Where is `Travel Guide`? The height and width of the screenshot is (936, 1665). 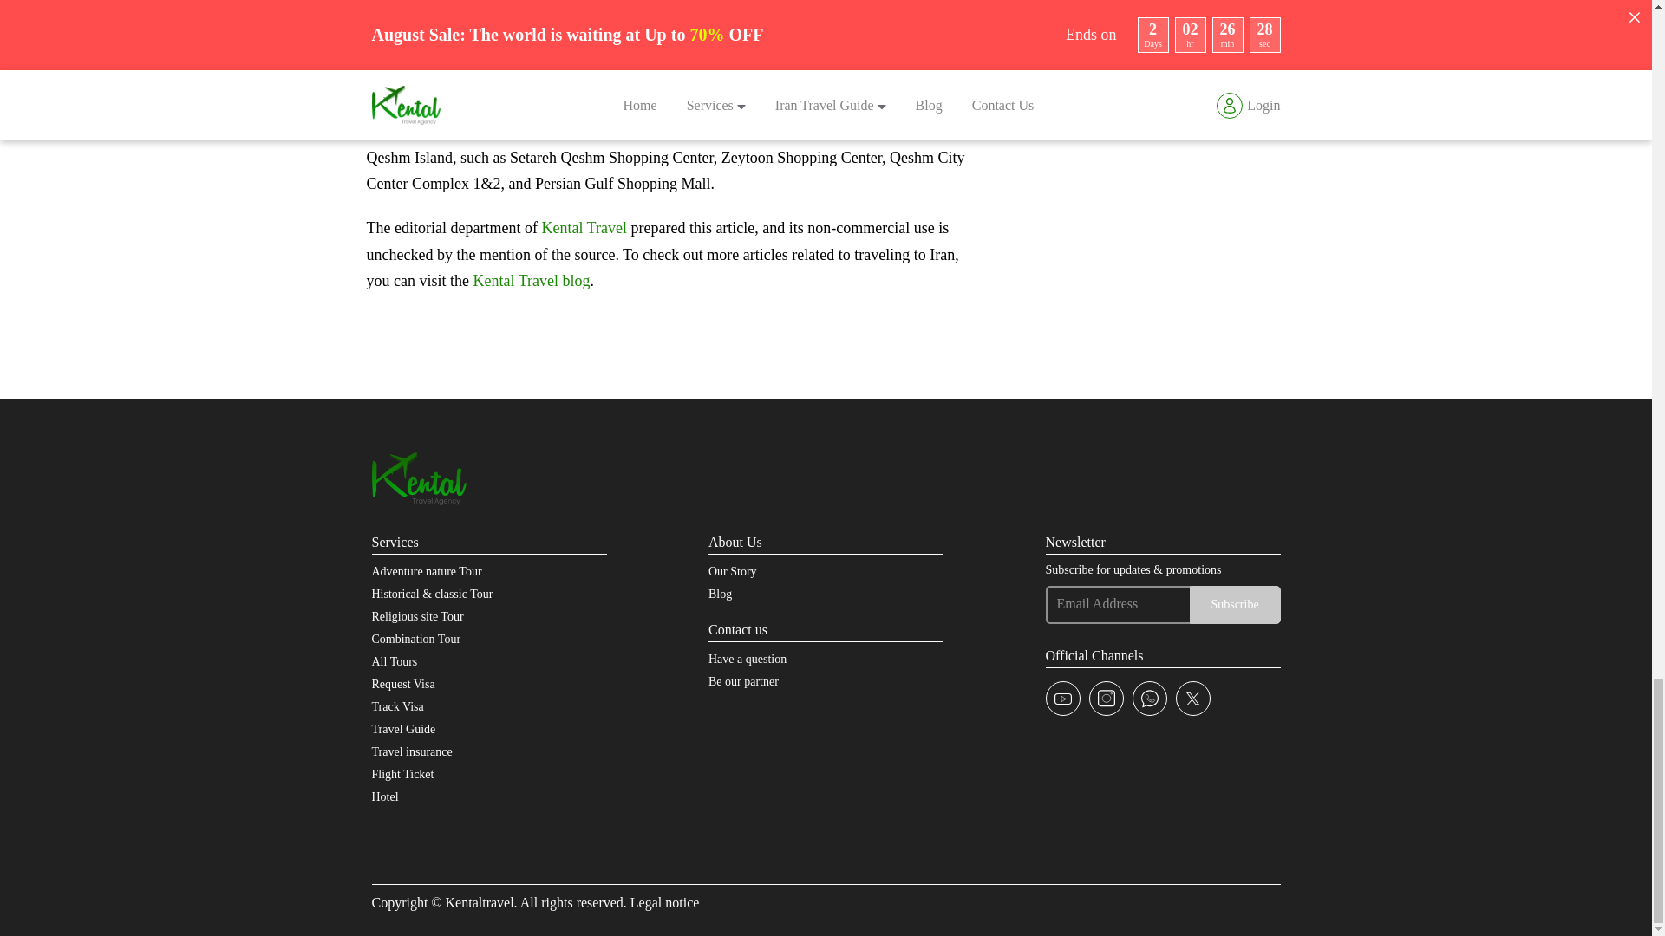
Travel Guide is located at coordinates (402, 728).